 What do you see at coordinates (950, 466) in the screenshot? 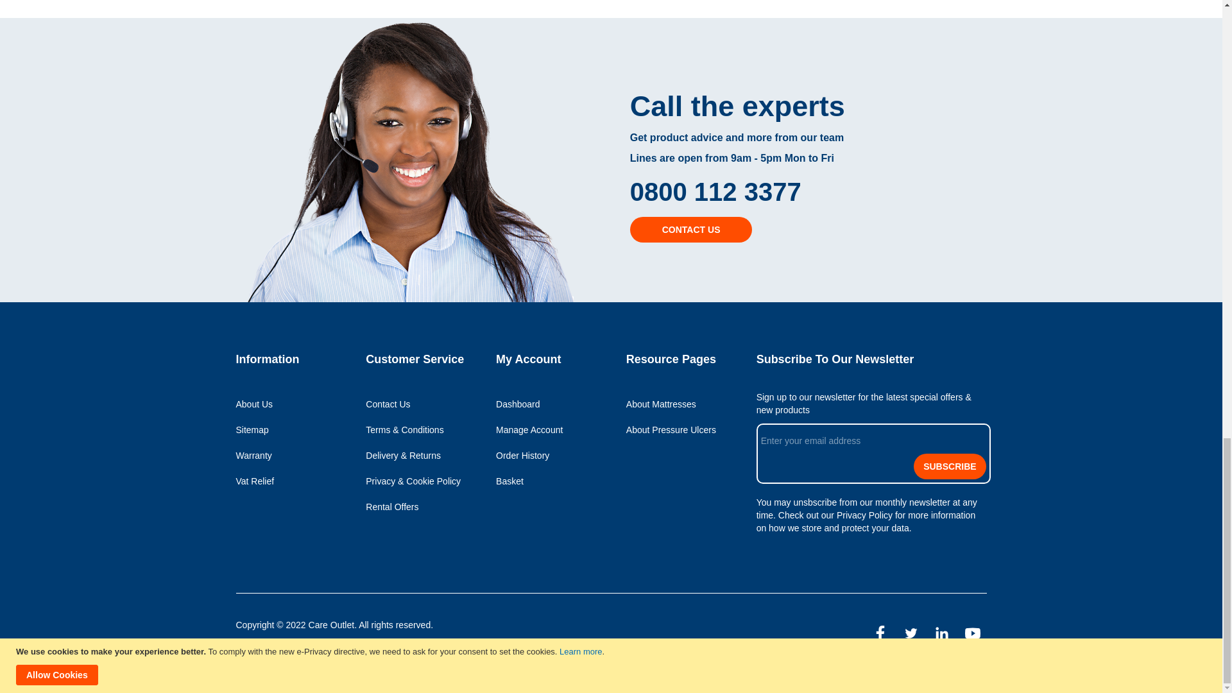
I see `Subscribe` at bounding box center [950, 466].